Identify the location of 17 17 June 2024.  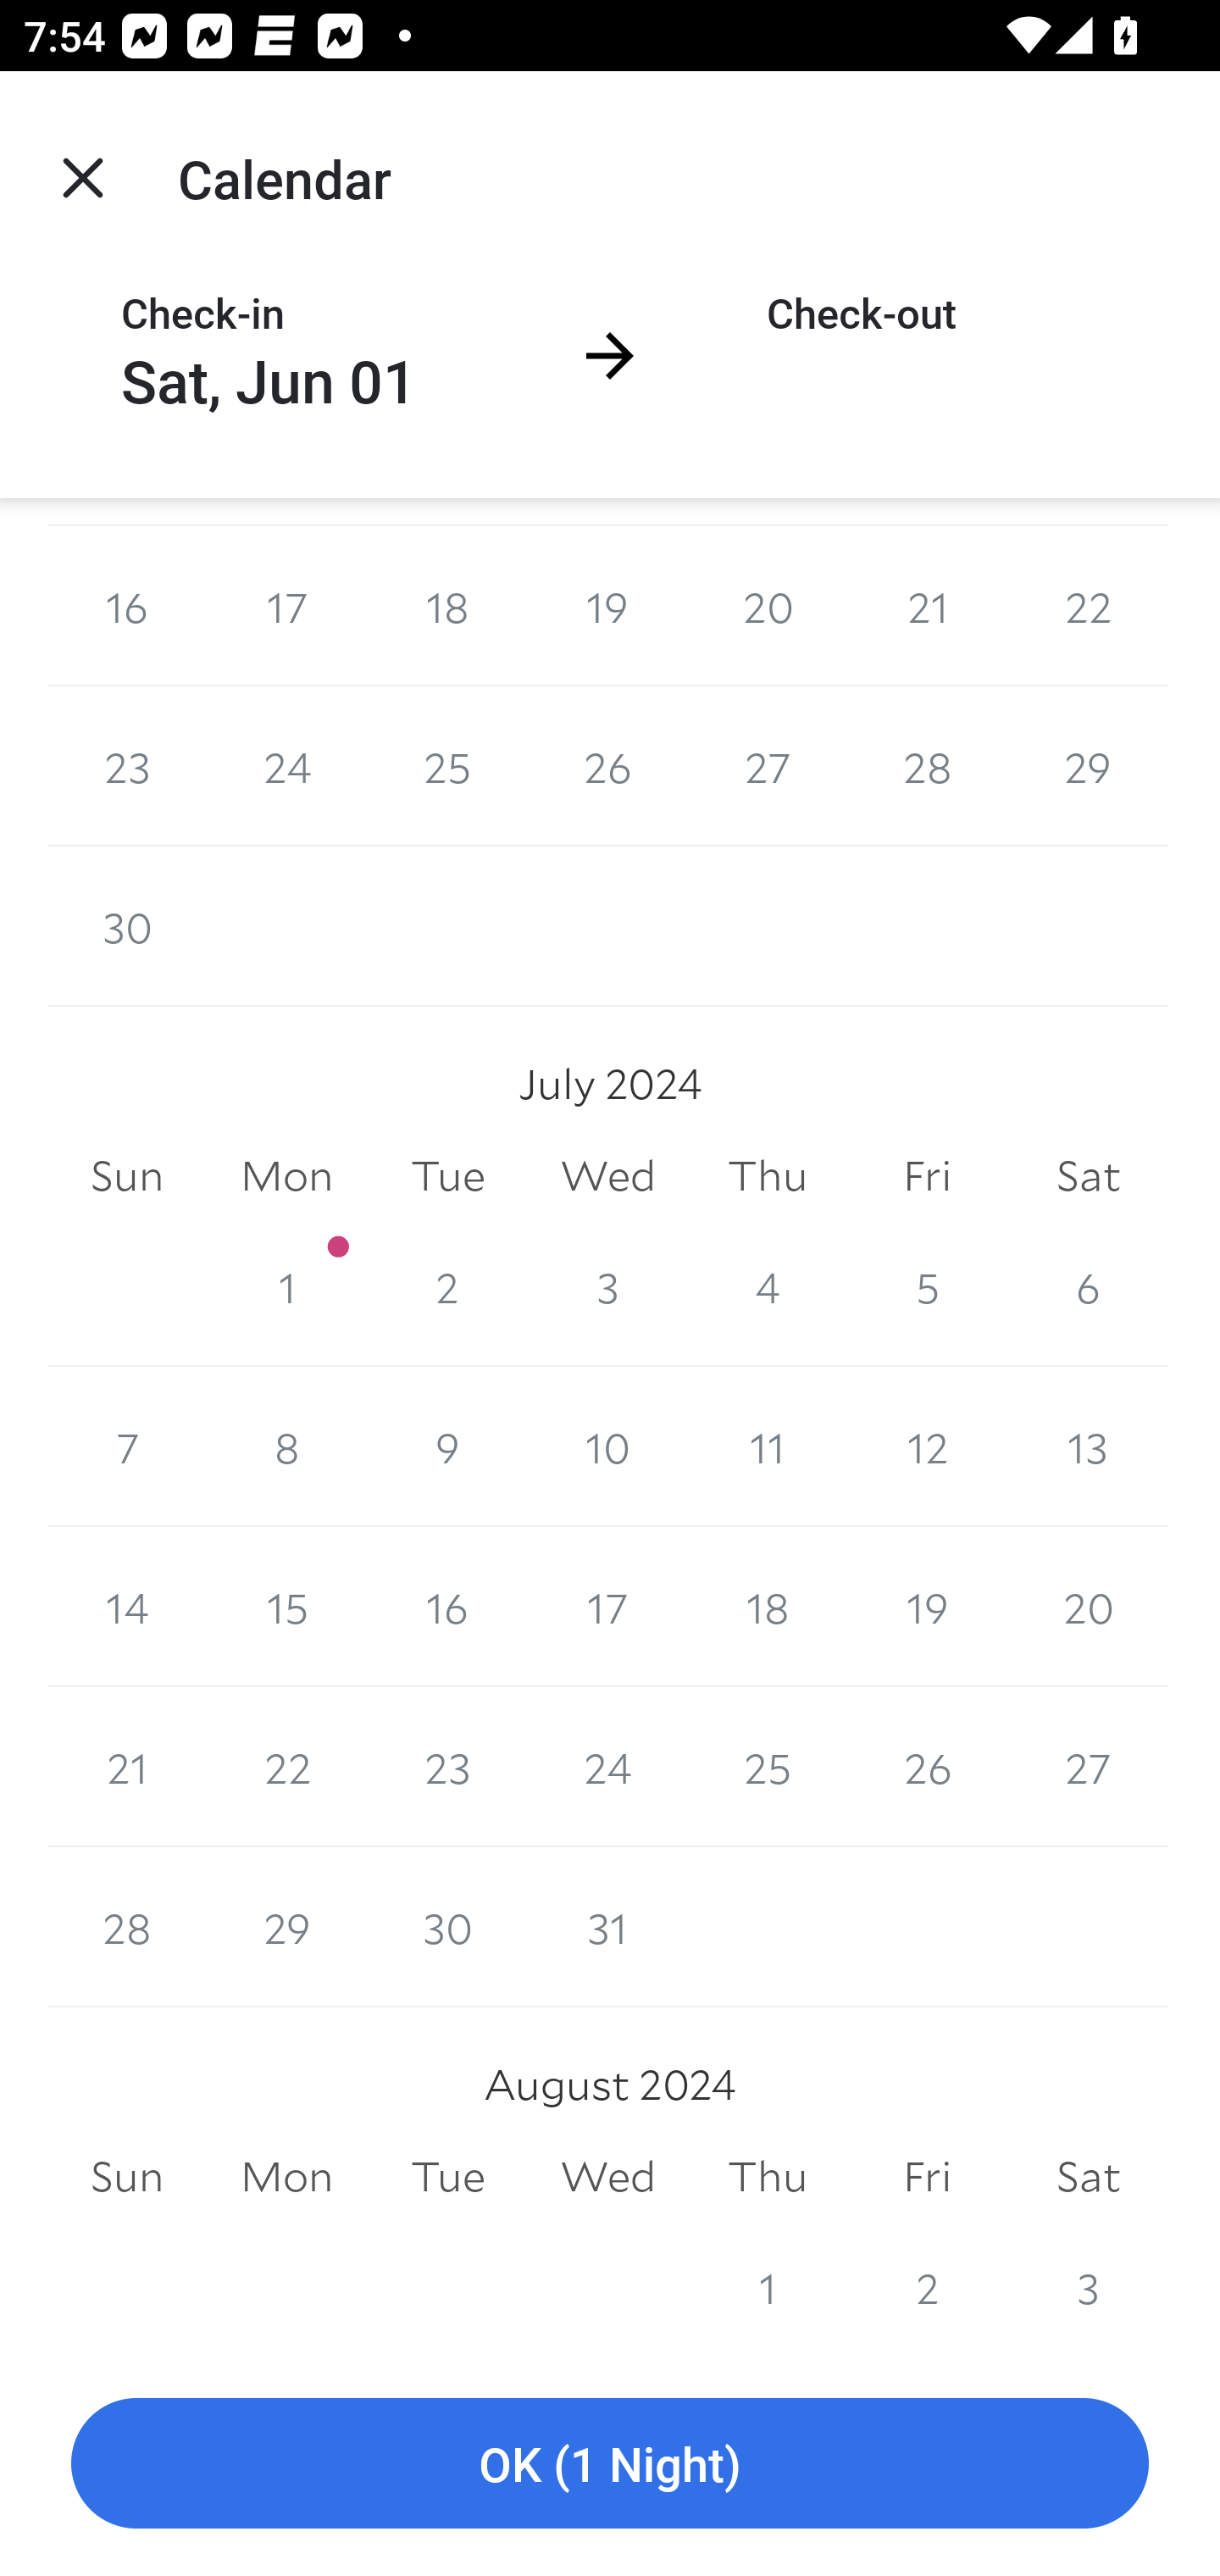
(286, 605).